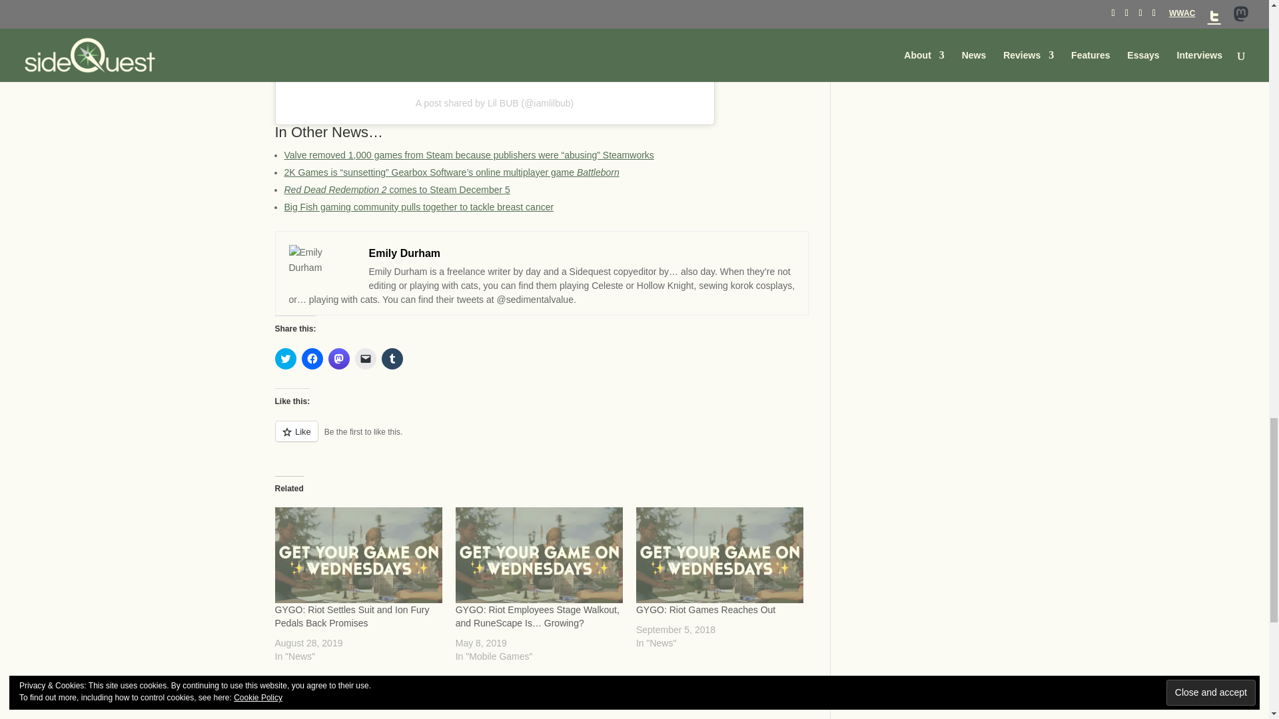  I want to click on GYGO: Riot Games Reaches Out, so click(719, 555).